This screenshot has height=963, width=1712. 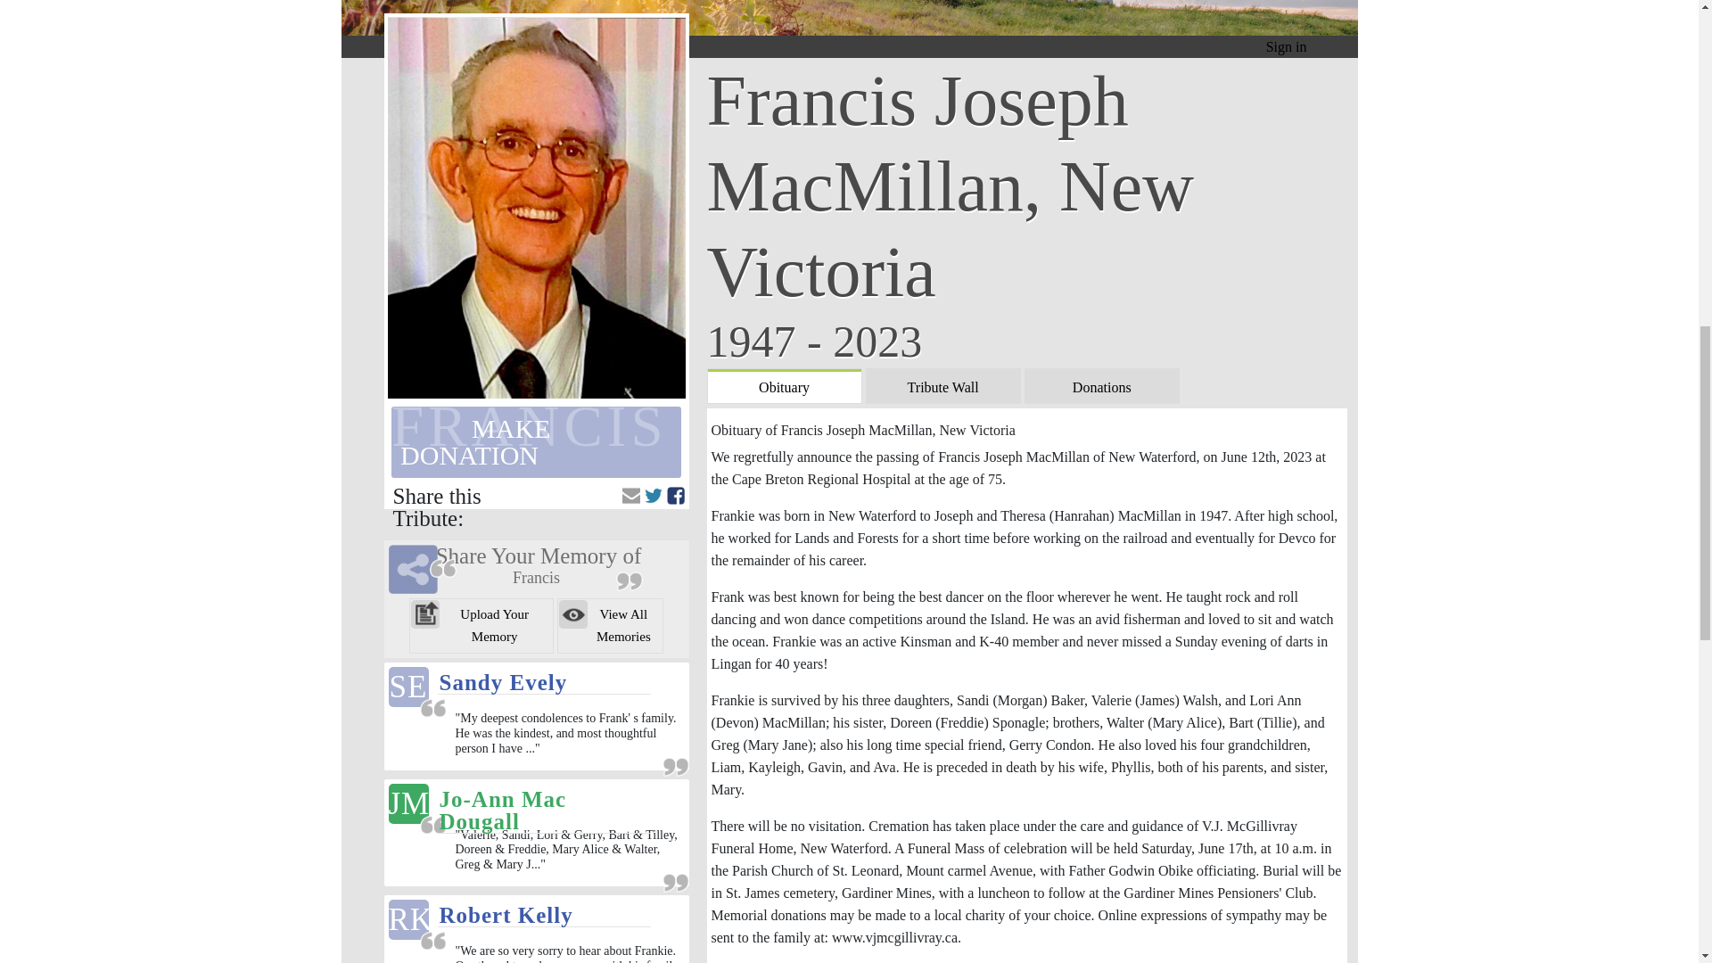 What do you see at coordinates (943, 385) in the screenshot?
I see `Tribute Wall` at bounding box center [943, 385].